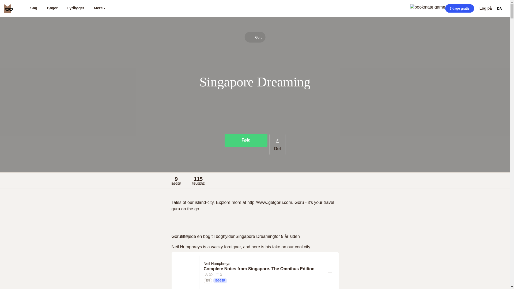 The image size is (514, 289). What do you see at coordinates (459, 8) in the screenshot?
I see `7 dage gratis` at bounding box center [459, 8].